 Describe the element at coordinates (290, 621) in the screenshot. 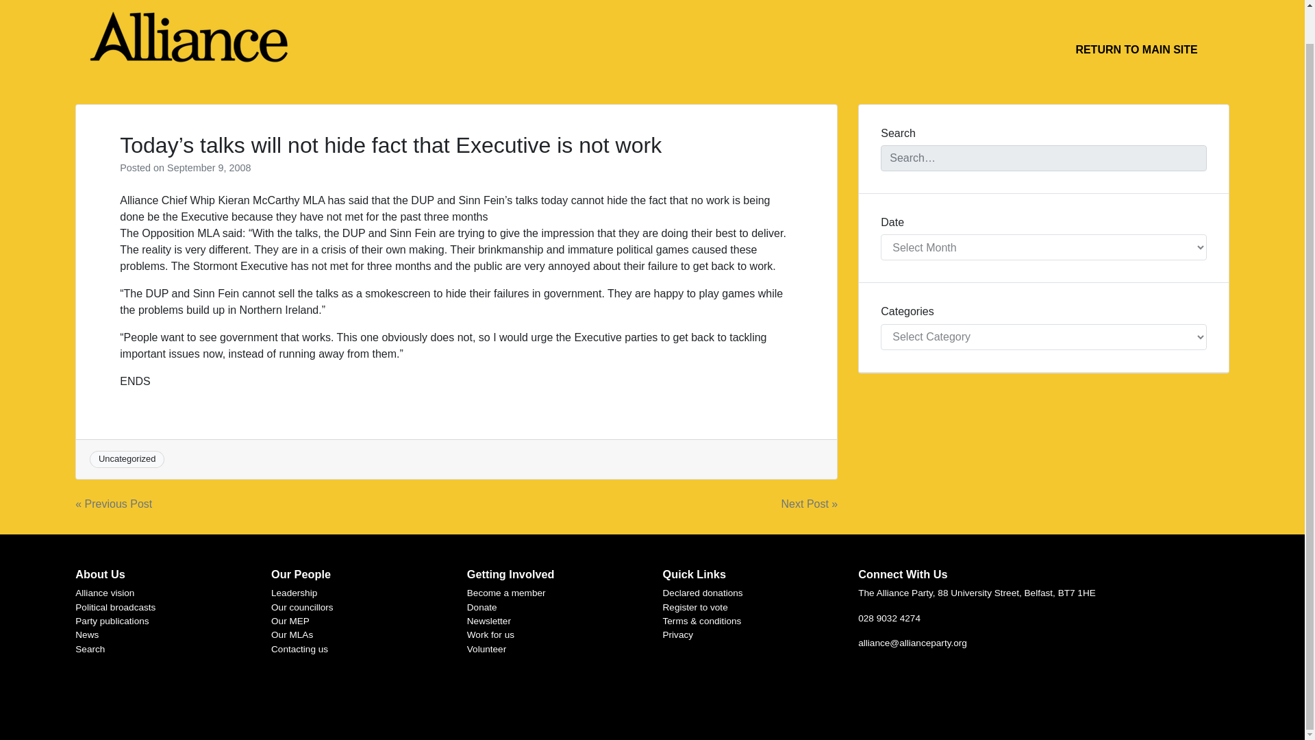

I see `Our MEP` at that location.